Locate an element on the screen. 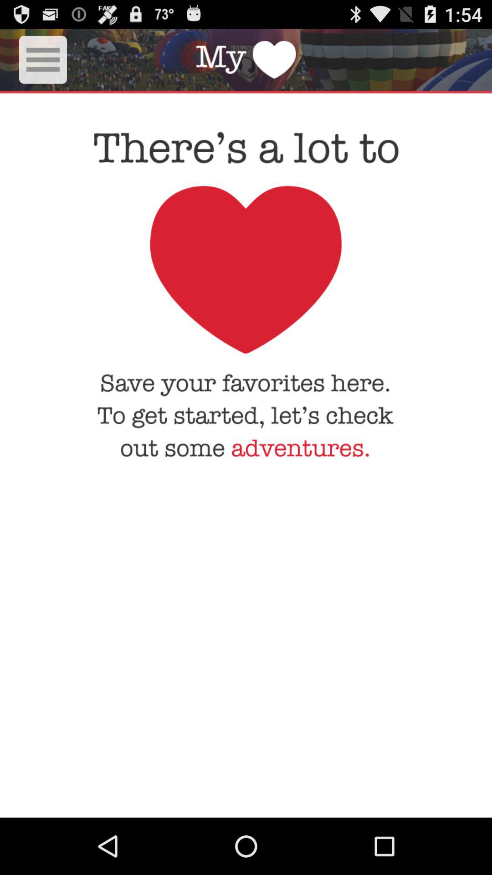  go to menu is located at coordinates (43, 59).